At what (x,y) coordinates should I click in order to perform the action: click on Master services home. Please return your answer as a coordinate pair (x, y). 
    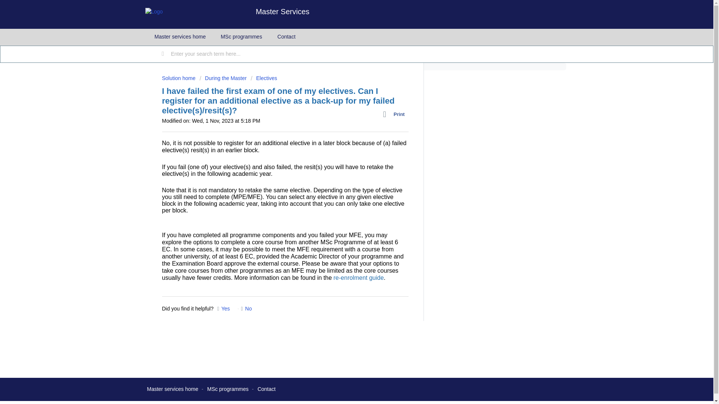
    Looking at the image, I should click on (180, 37).